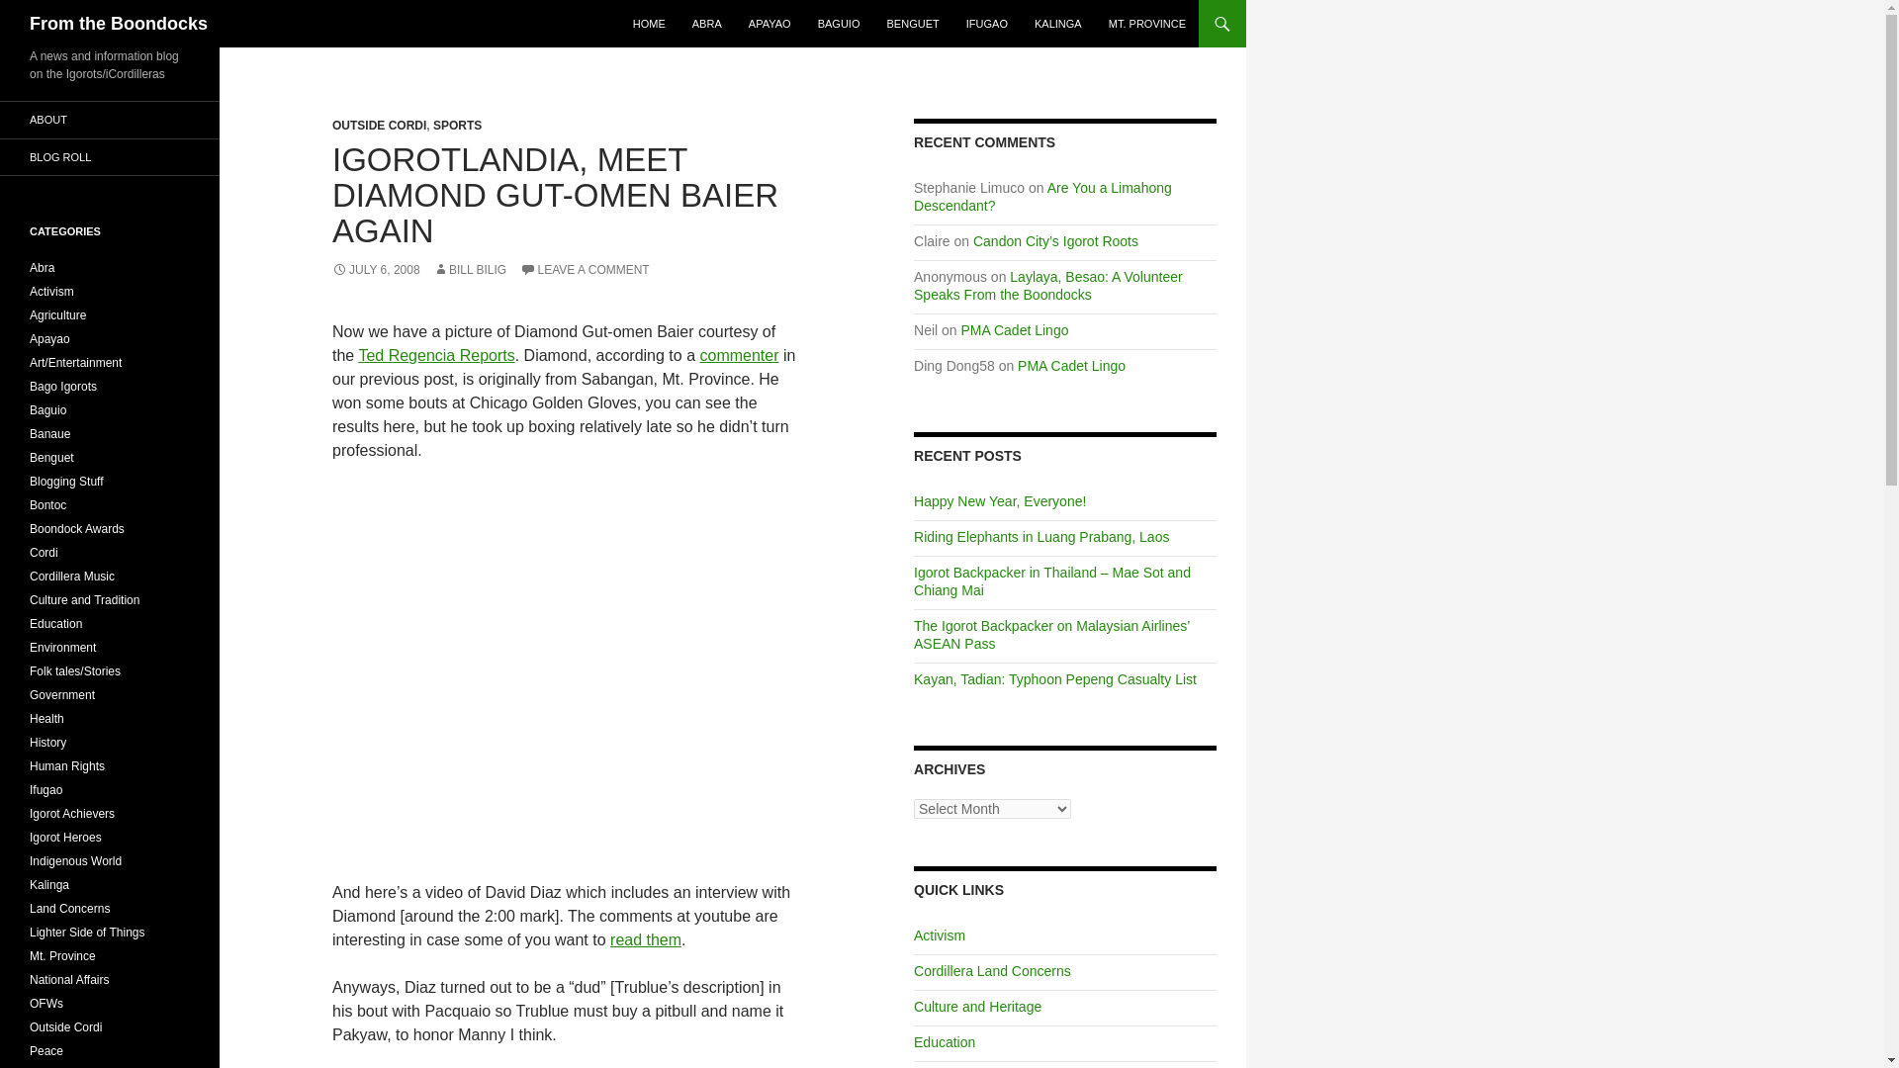  I want to click on Laylaya, Besao: A Volunteer Speaks From the Boondocks, so click(1048, 285).